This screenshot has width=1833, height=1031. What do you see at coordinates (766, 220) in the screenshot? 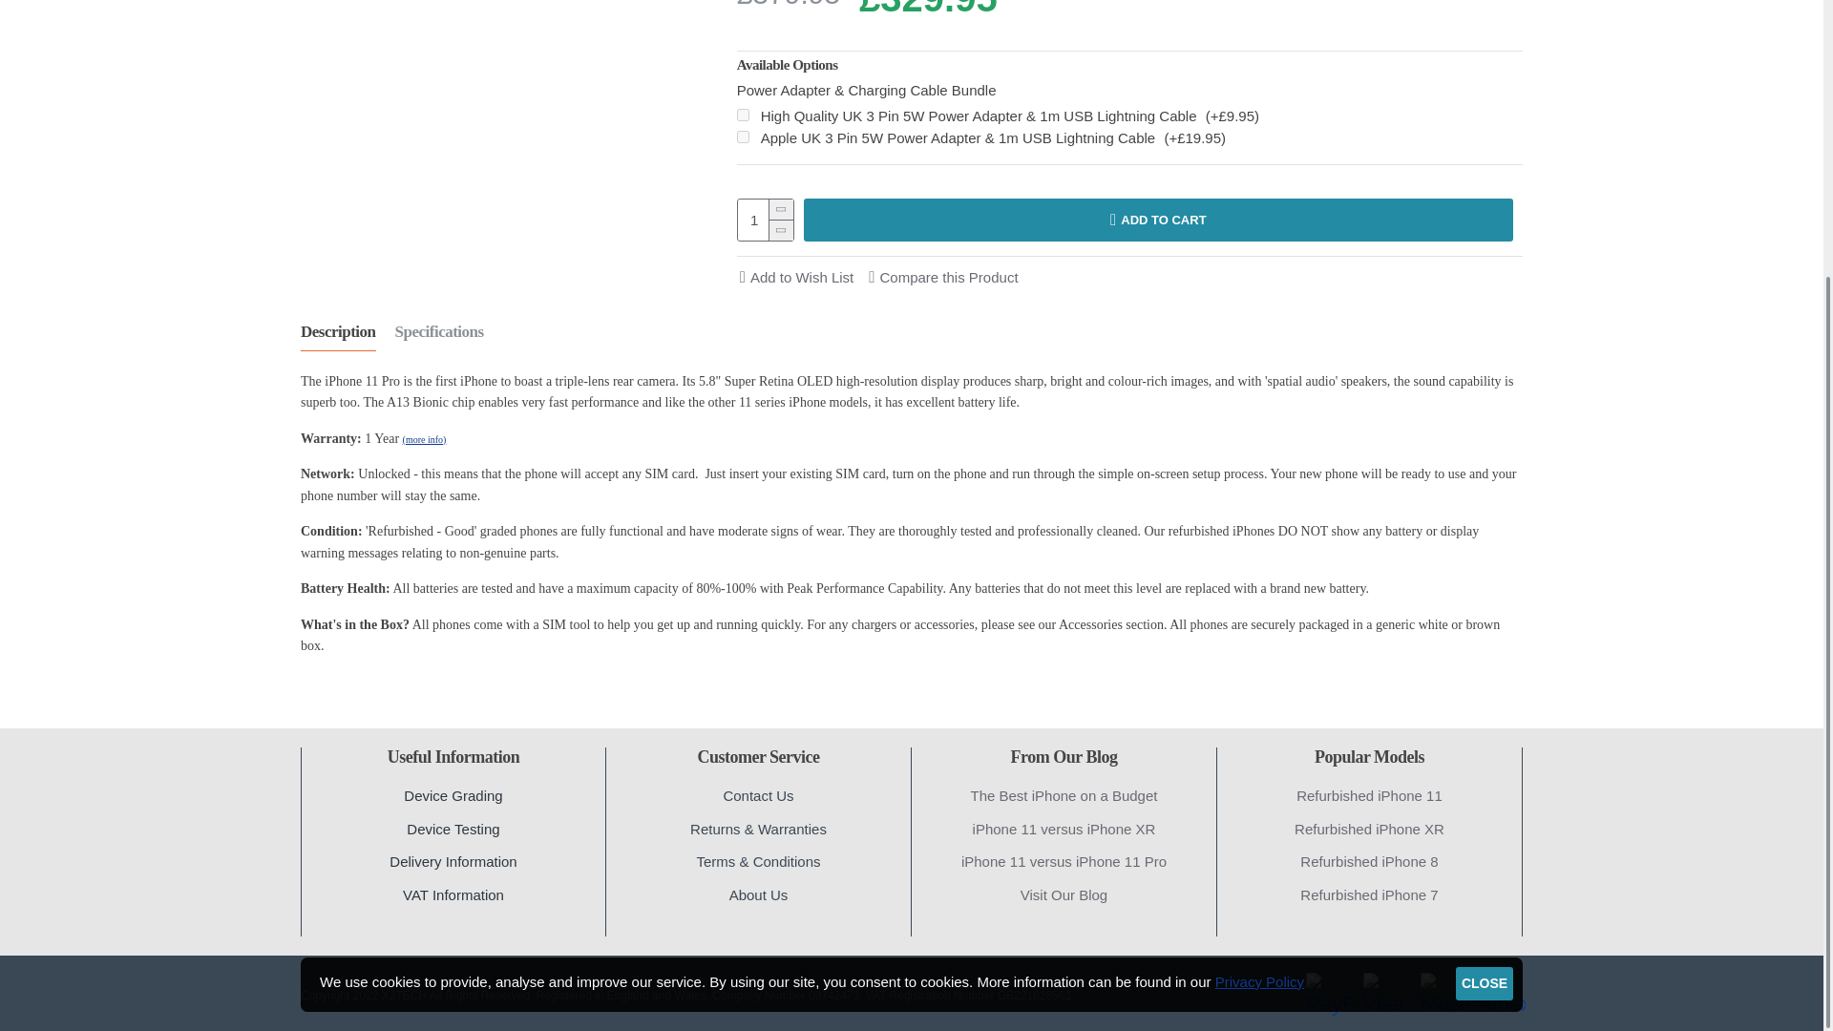
I see `1` at bounding box center [766, 220].